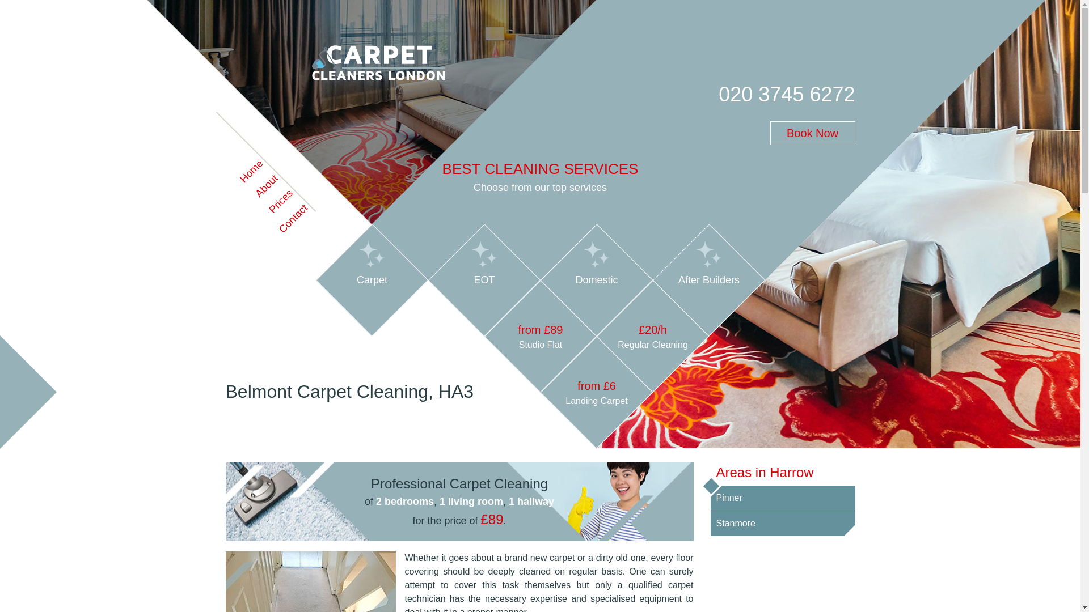 The height and width of the screenshot is (612, 1089). Describe the element at coordinates (282, 207) in the screenshot. I see `Contact` at that location.